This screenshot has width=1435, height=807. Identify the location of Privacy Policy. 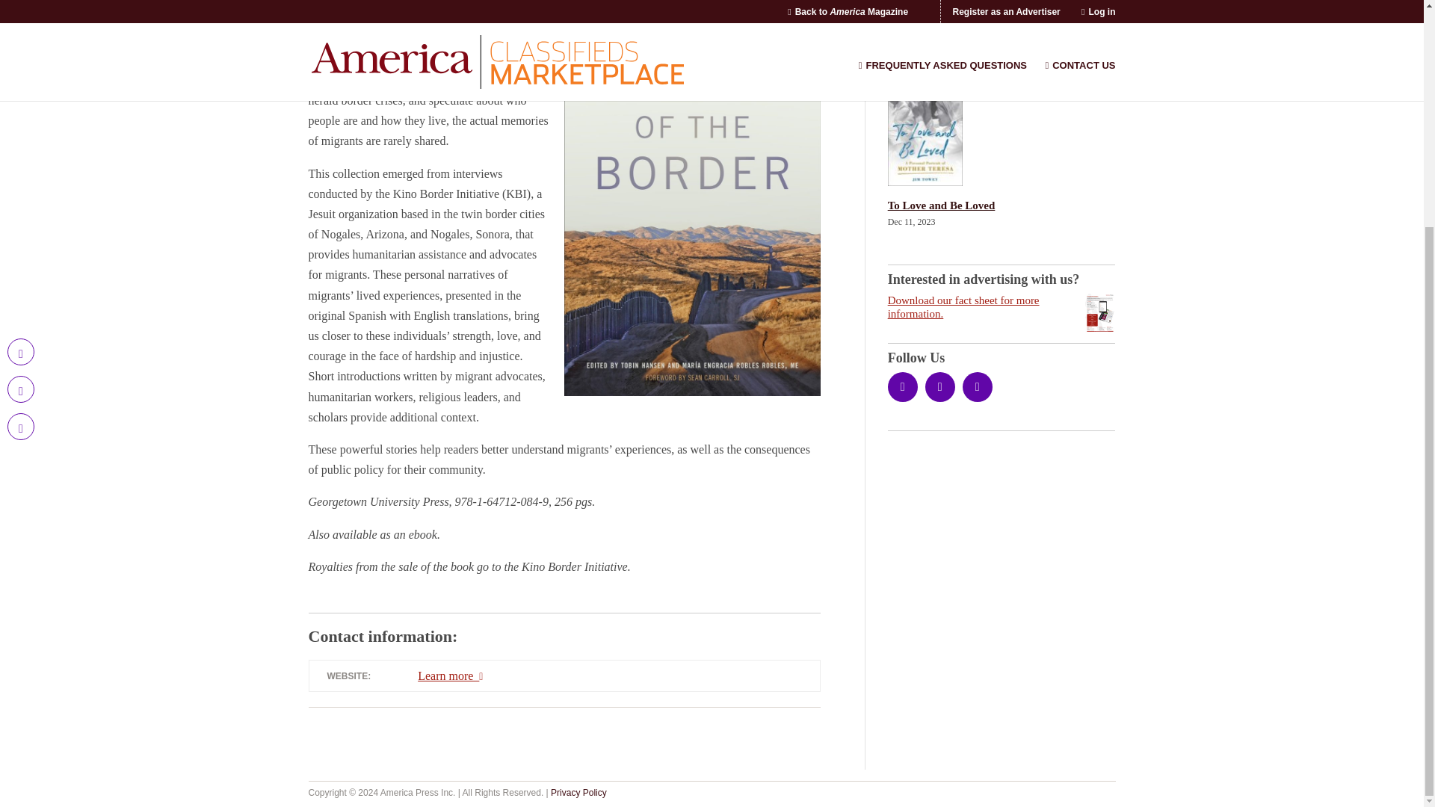
(578, 792).